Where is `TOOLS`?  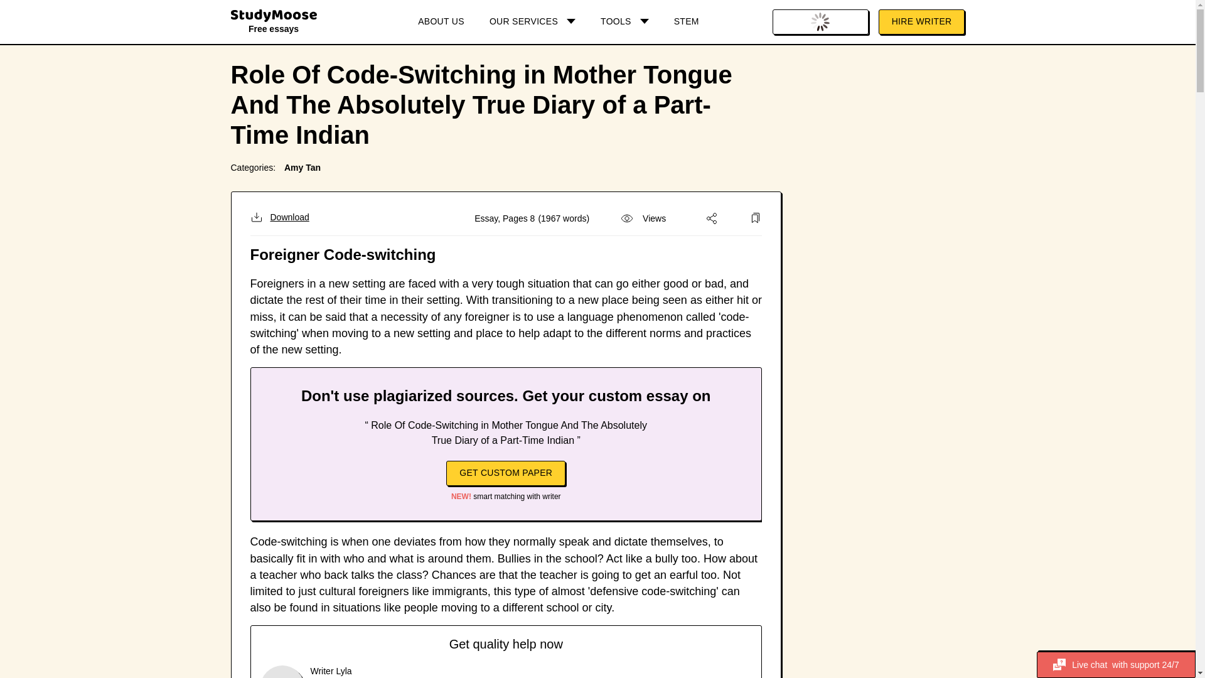
TOOLS is located at coordinates (624, 22).